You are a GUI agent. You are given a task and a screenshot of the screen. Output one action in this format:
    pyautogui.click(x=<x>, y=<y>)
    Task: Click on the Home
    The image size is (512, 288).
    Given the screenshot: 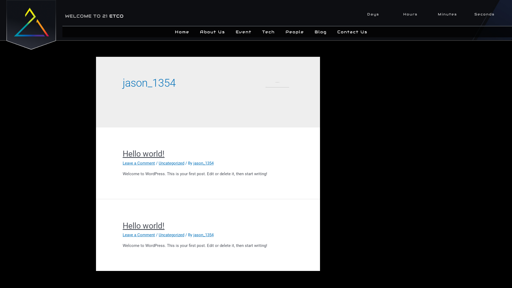 What is the action you would take?
    pyautogui.click(x=182, y=32)
    